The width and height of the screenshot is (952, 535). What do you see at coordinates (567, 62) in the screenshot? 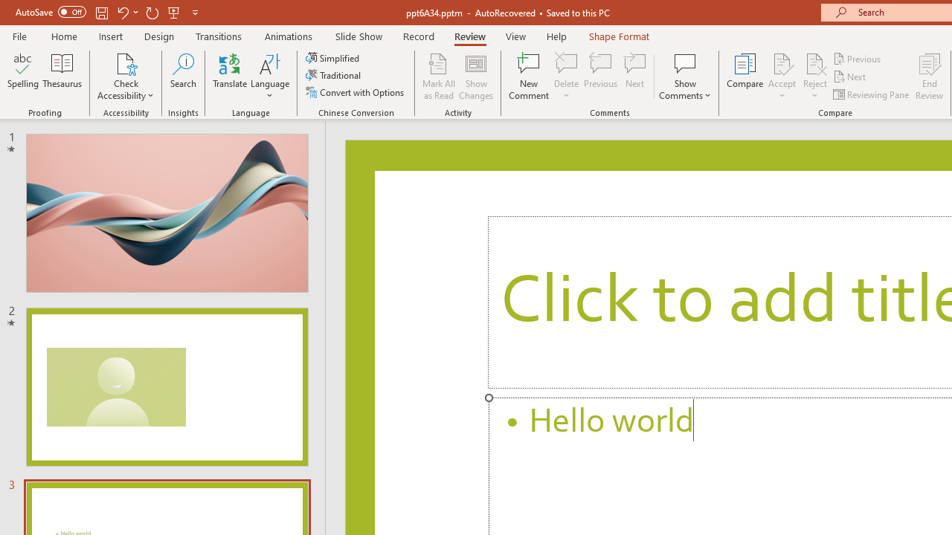
I see `Delete` at bounding box center [567, 62].